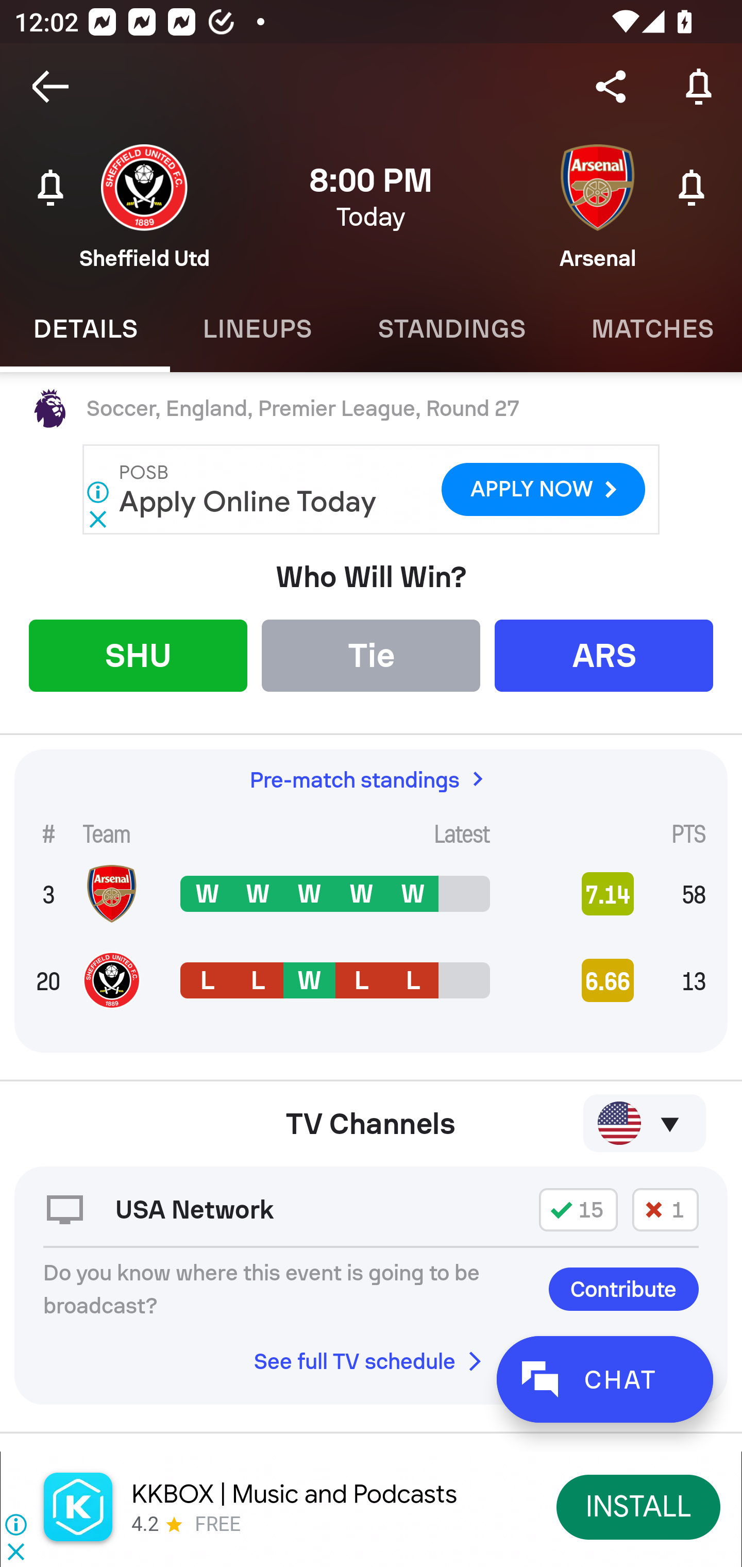  I want to click on APPLY NOW, so click(543, 490).